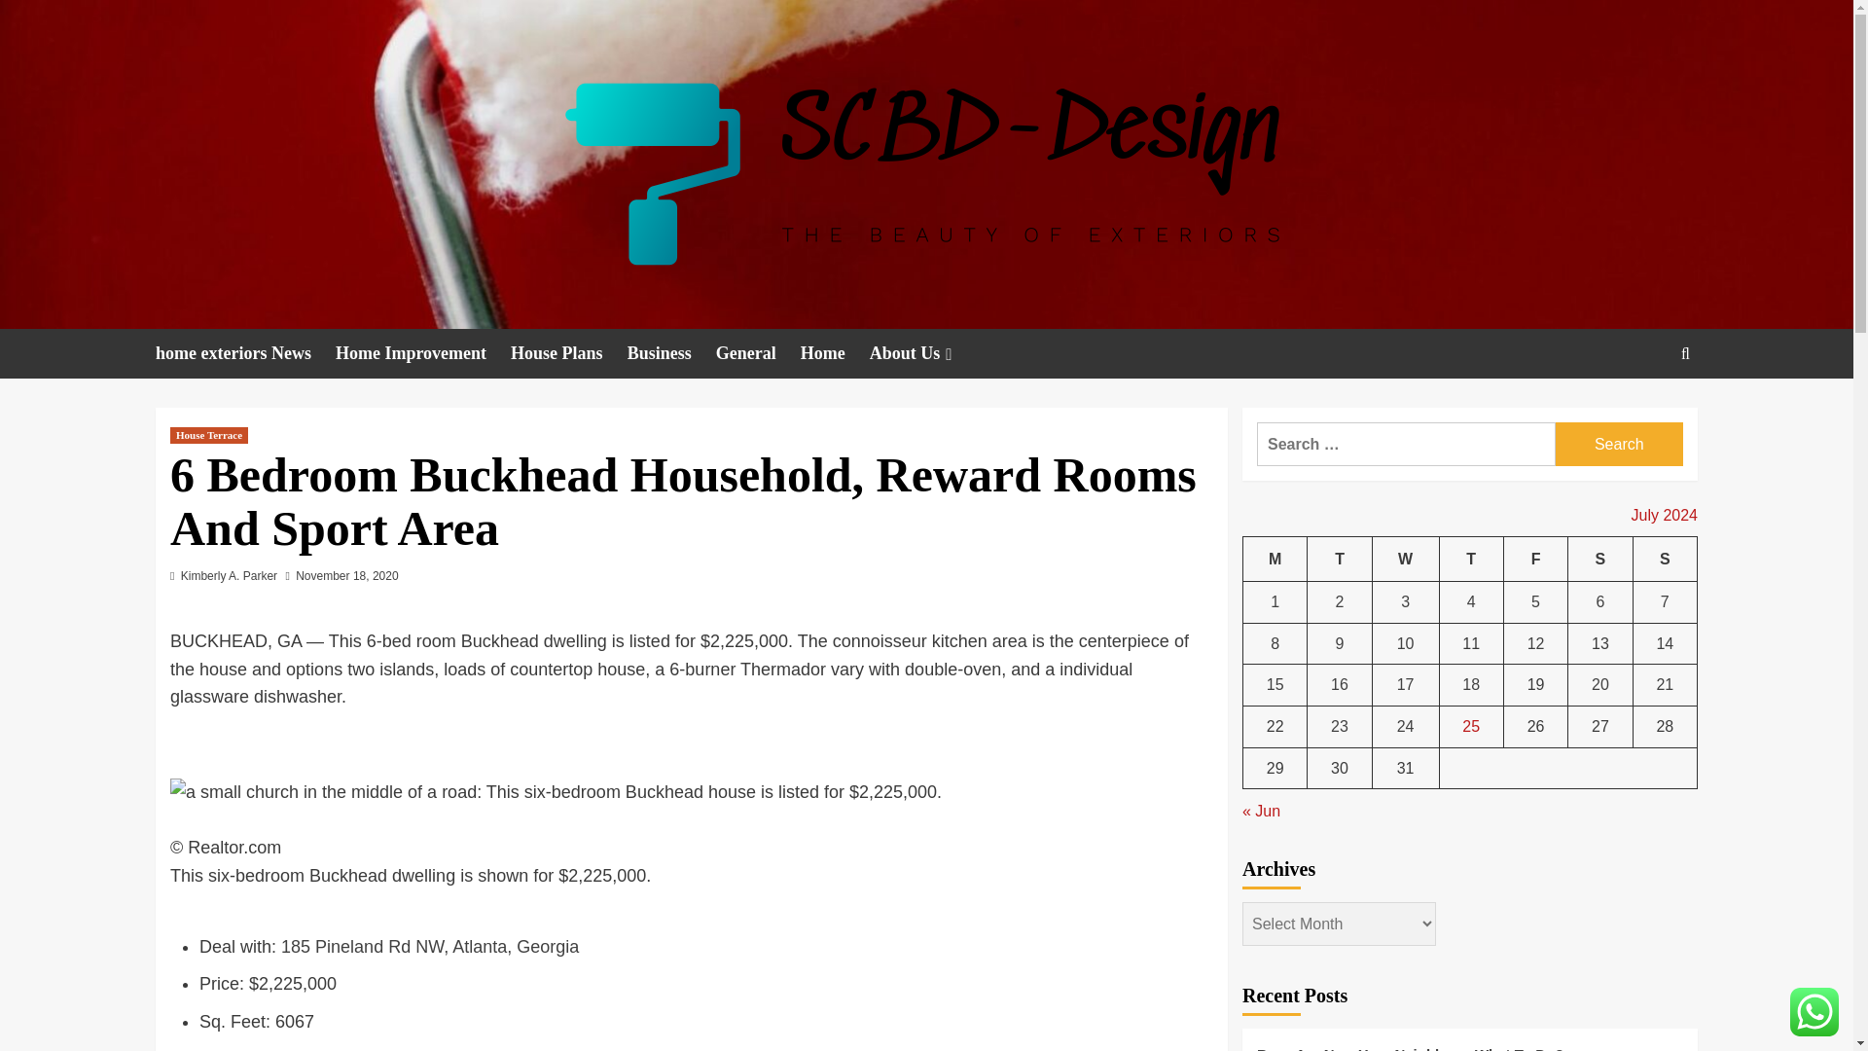 This screenshot has width=1868, height=1051. Describe the element at coordinates (1471, 559) in the screenshot. I see `Thursday` at that location.